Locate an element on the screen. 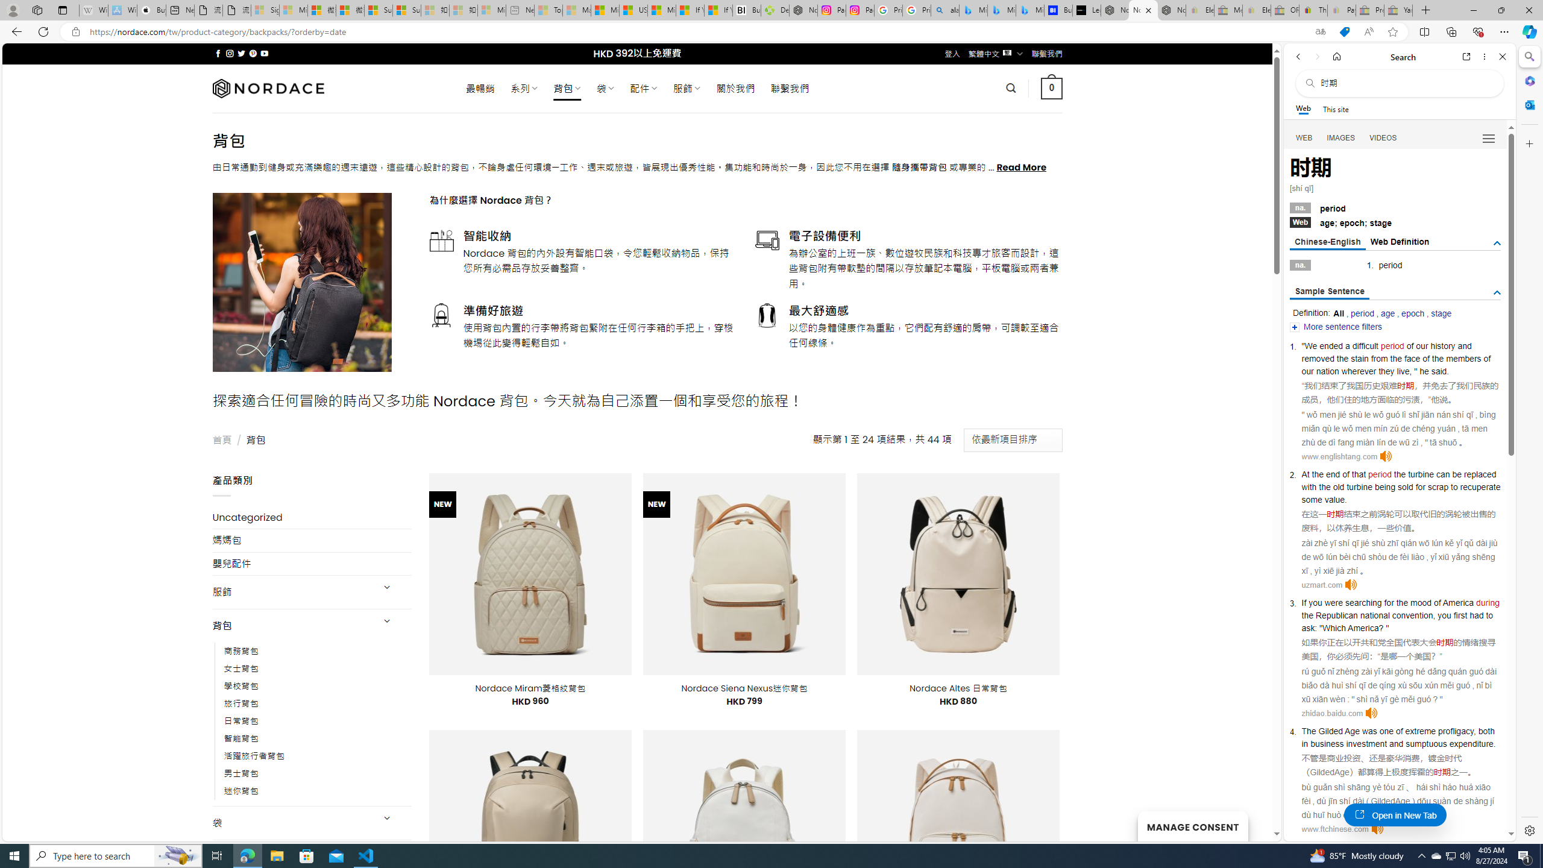 This screenshot has height=868, width=1543. zhidao.baidu.com is located at coordinates (1332, 713).